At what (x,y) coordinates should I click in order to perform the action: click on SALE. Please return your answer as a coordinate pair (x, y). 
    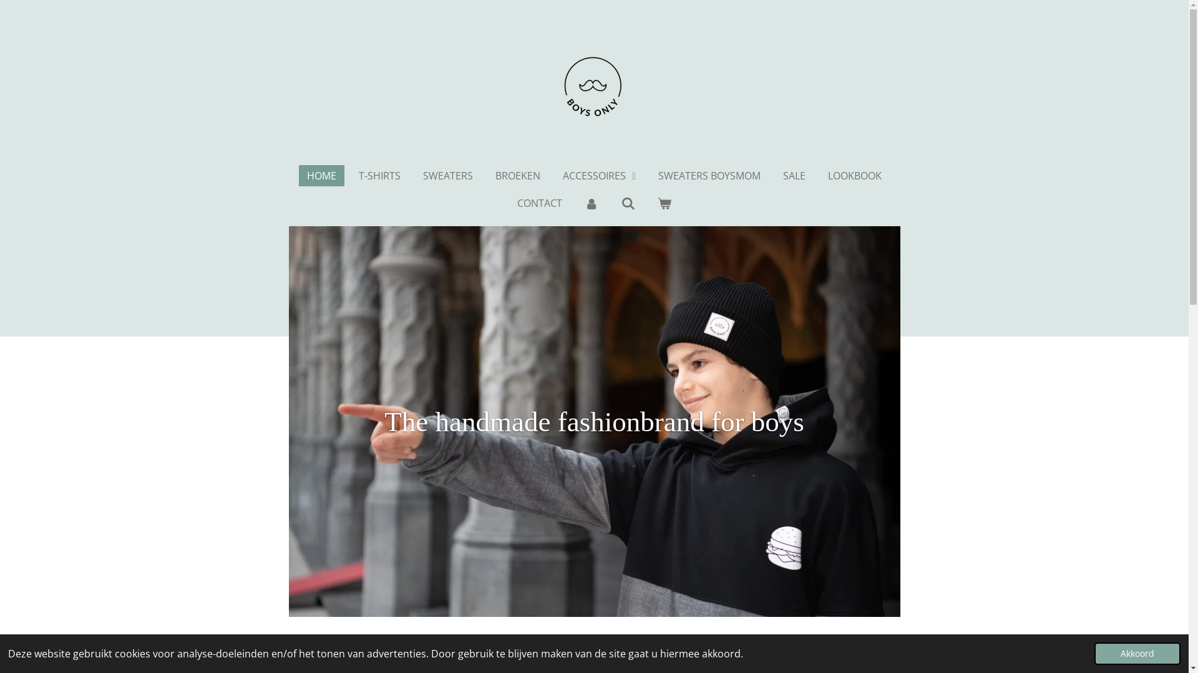
    Looking at the image, I should click on (794, 176).